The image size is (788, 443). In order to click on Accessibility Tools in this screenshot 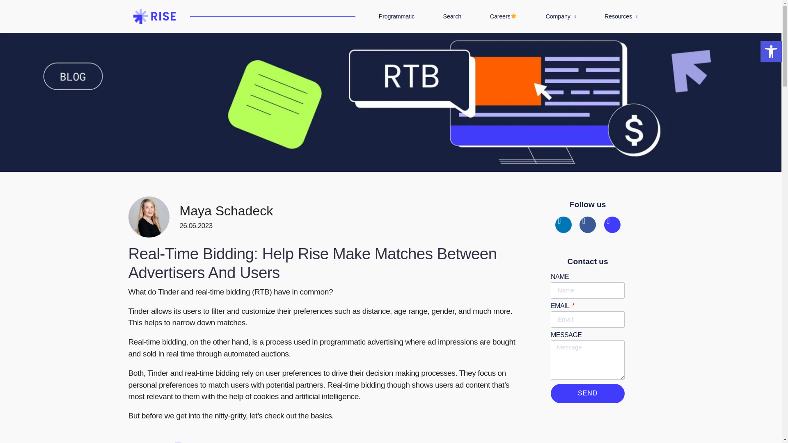, I will do `click(771, 52)`.